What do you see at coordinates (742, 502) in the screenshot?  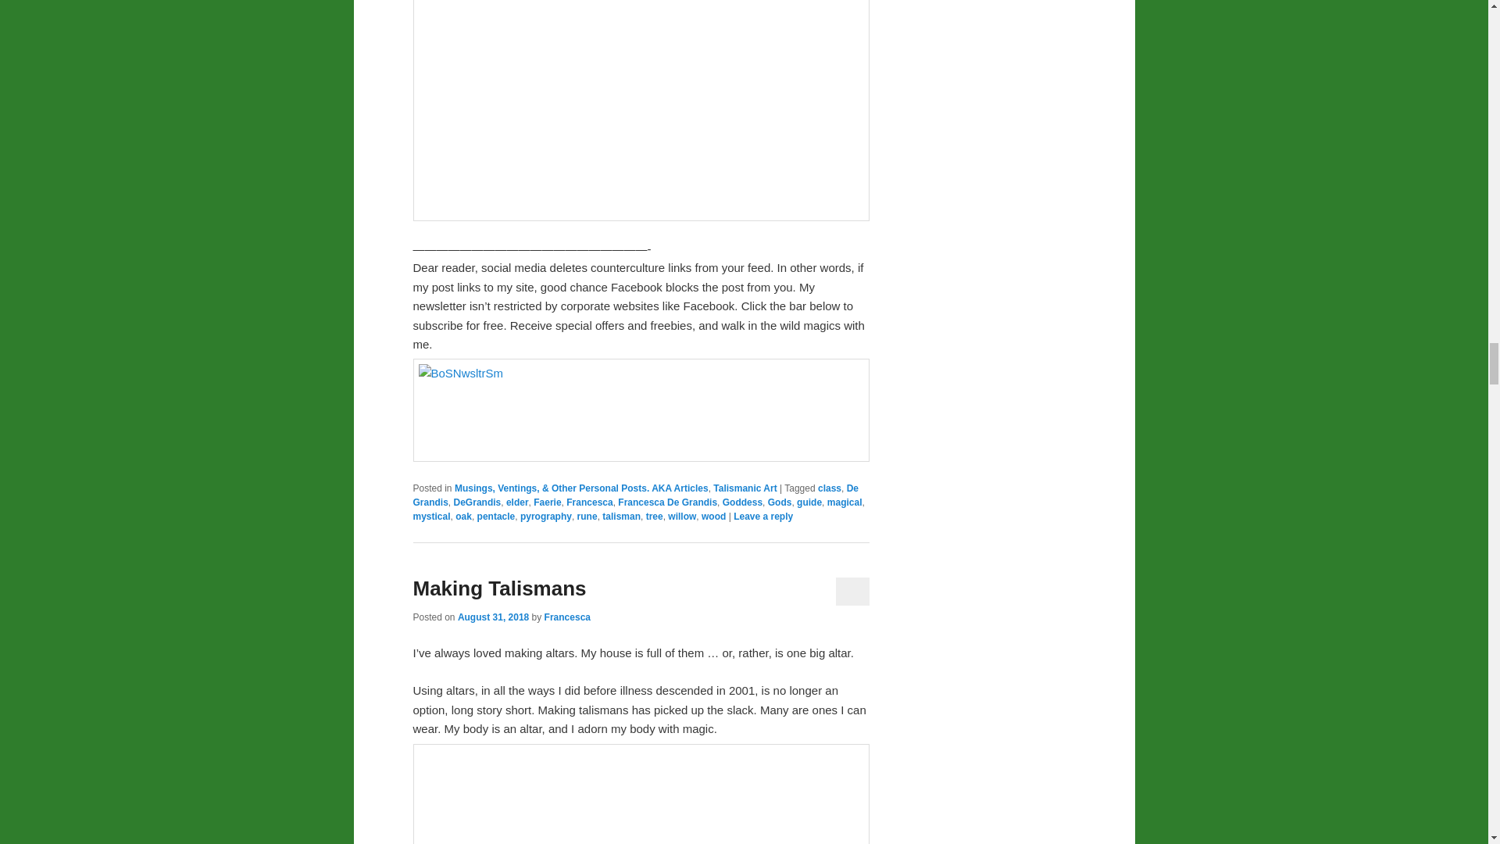 I see `Goddess` at bounding box center [742, 502].